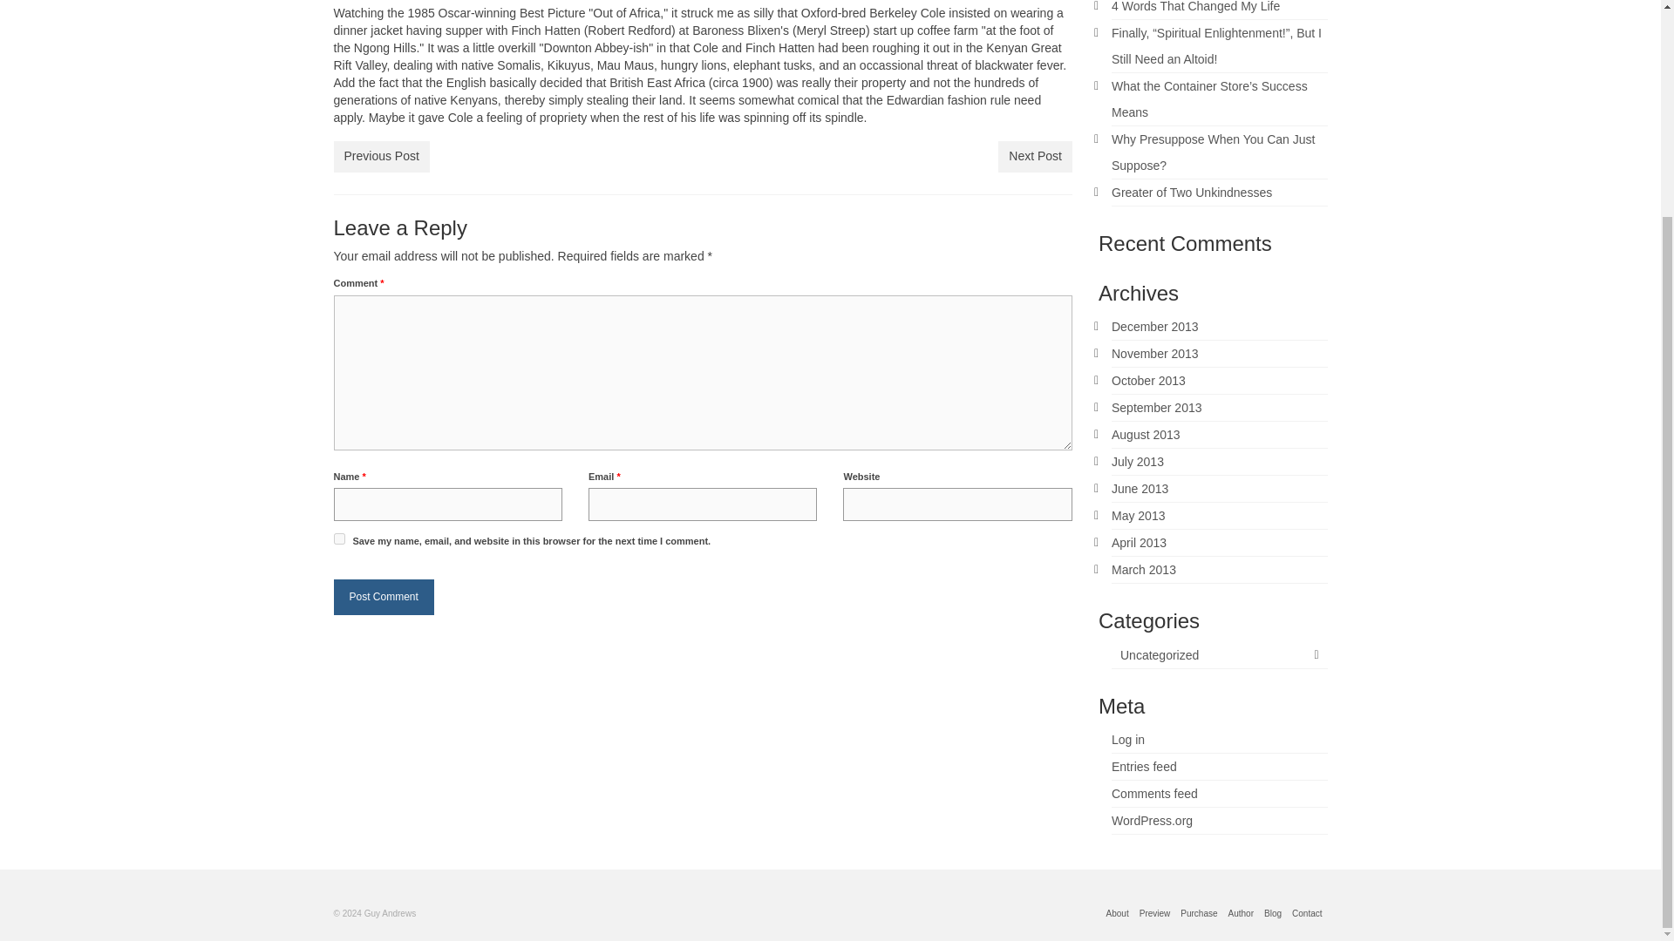  What do you see at coordinates (1195, 7) in the screenshot?
I see `4 Words That Changed My Life` at bounding box center [1195, 7].